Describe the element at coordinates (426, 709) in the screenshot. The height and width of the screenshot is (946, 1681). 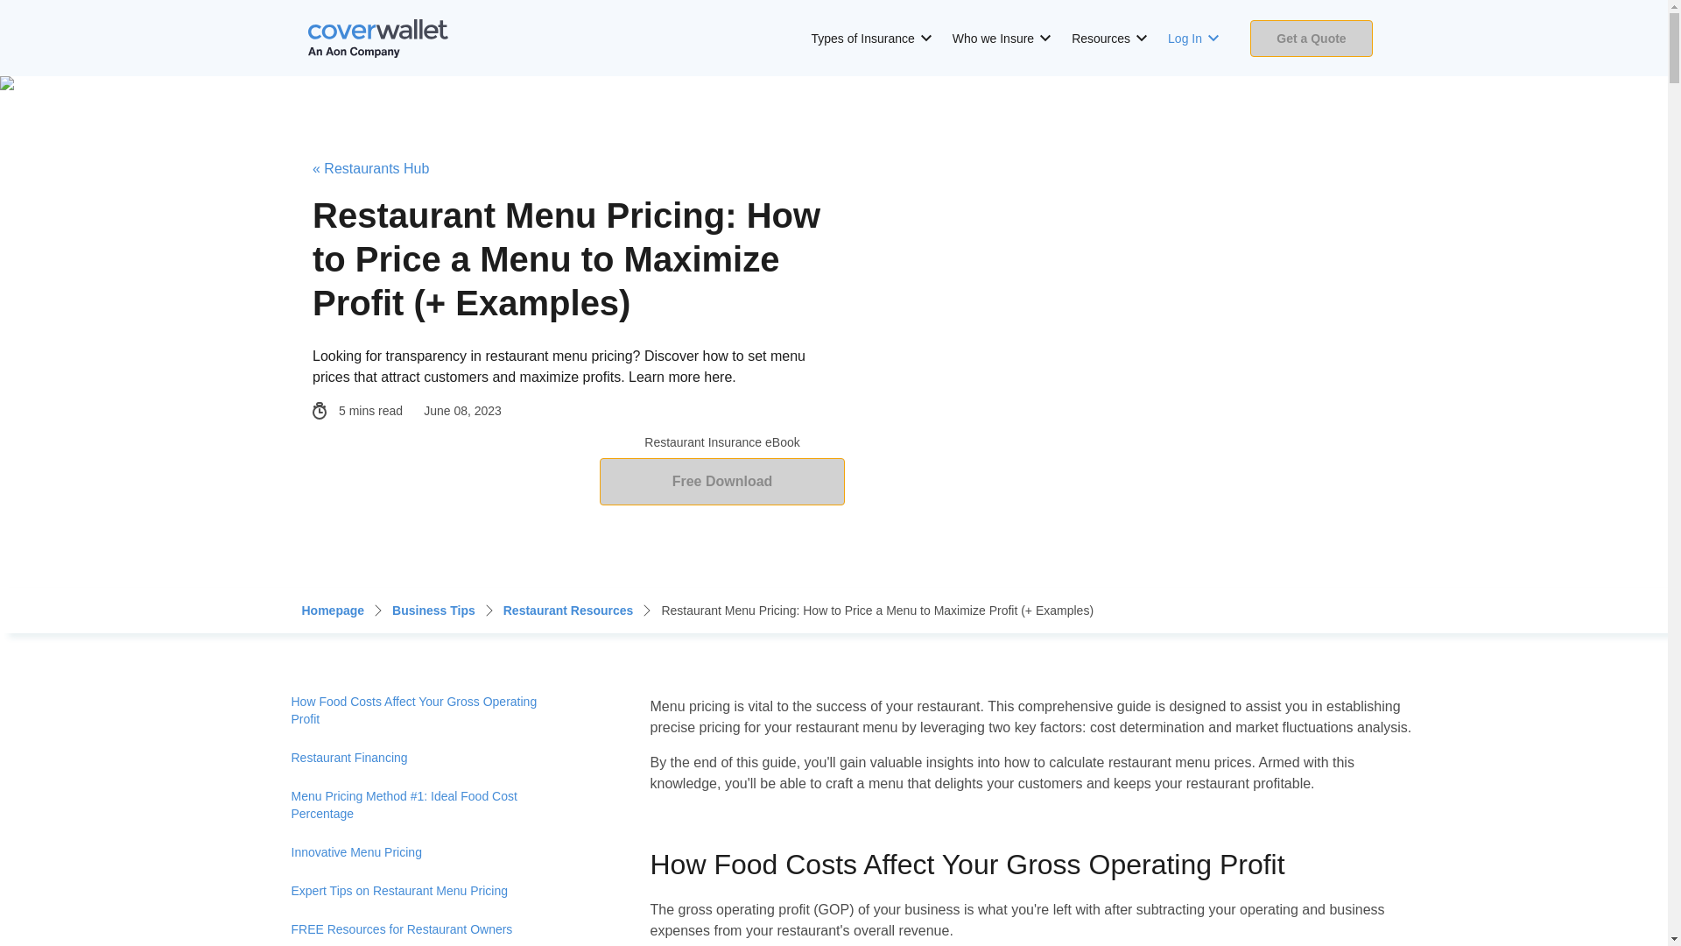
I see `How Food Costs Affect Your Gross Operating Profit` at that location.